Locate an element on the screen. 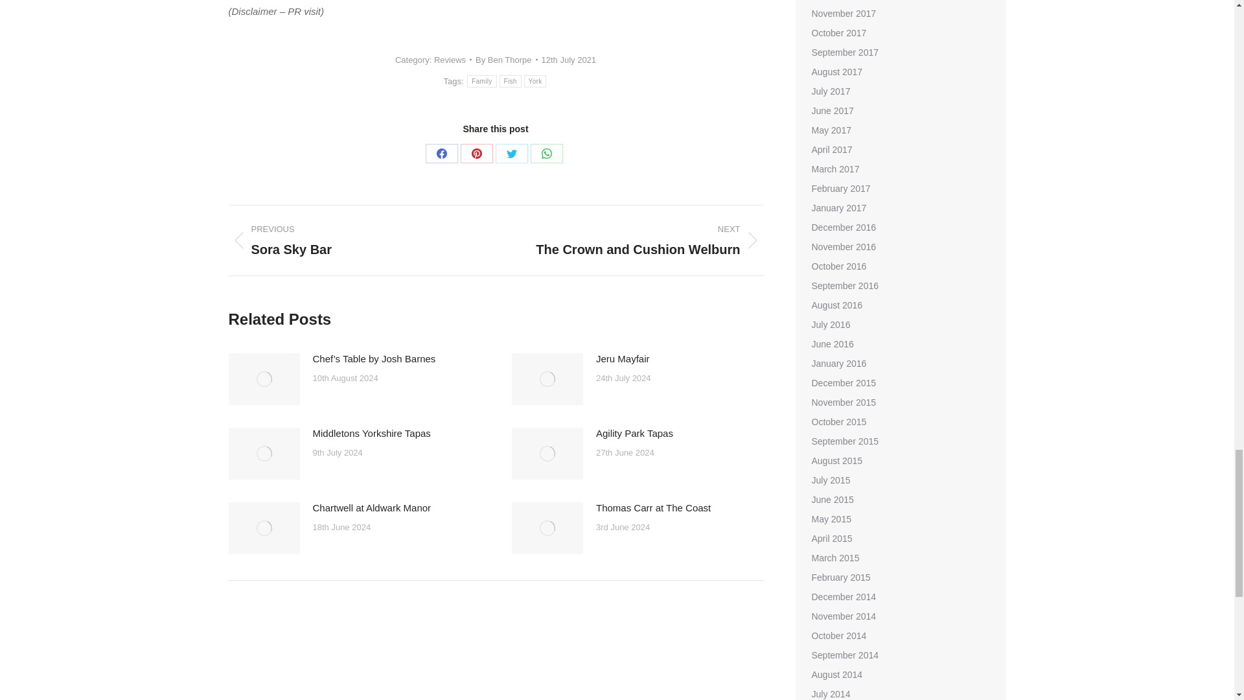 The height and width of the screenshot is (700, 1244). Reviews is located at coordinates (450, 60).